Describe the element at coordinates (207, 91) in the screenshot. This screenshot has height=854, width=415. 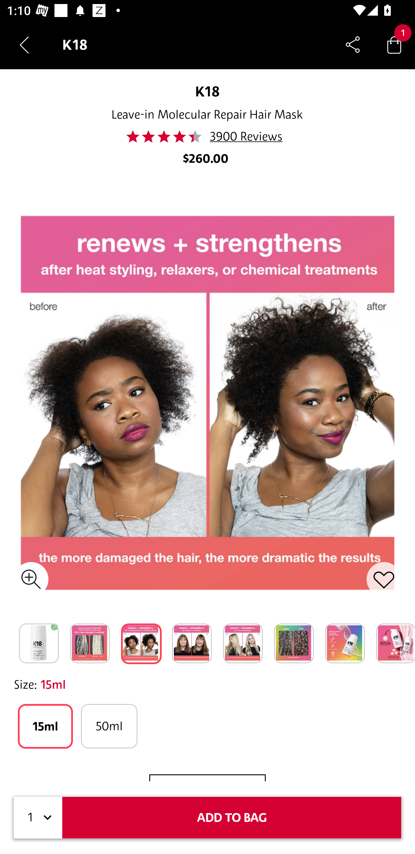
I see `K18` at that location.